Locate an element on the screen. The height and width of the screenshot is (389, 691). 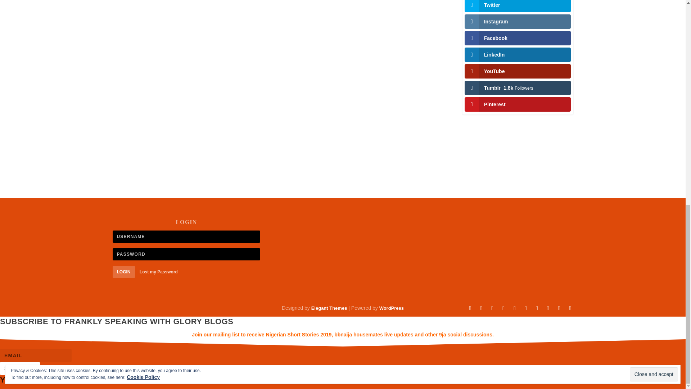
Premium WordPress Themes is located at coordinates (329, 308).